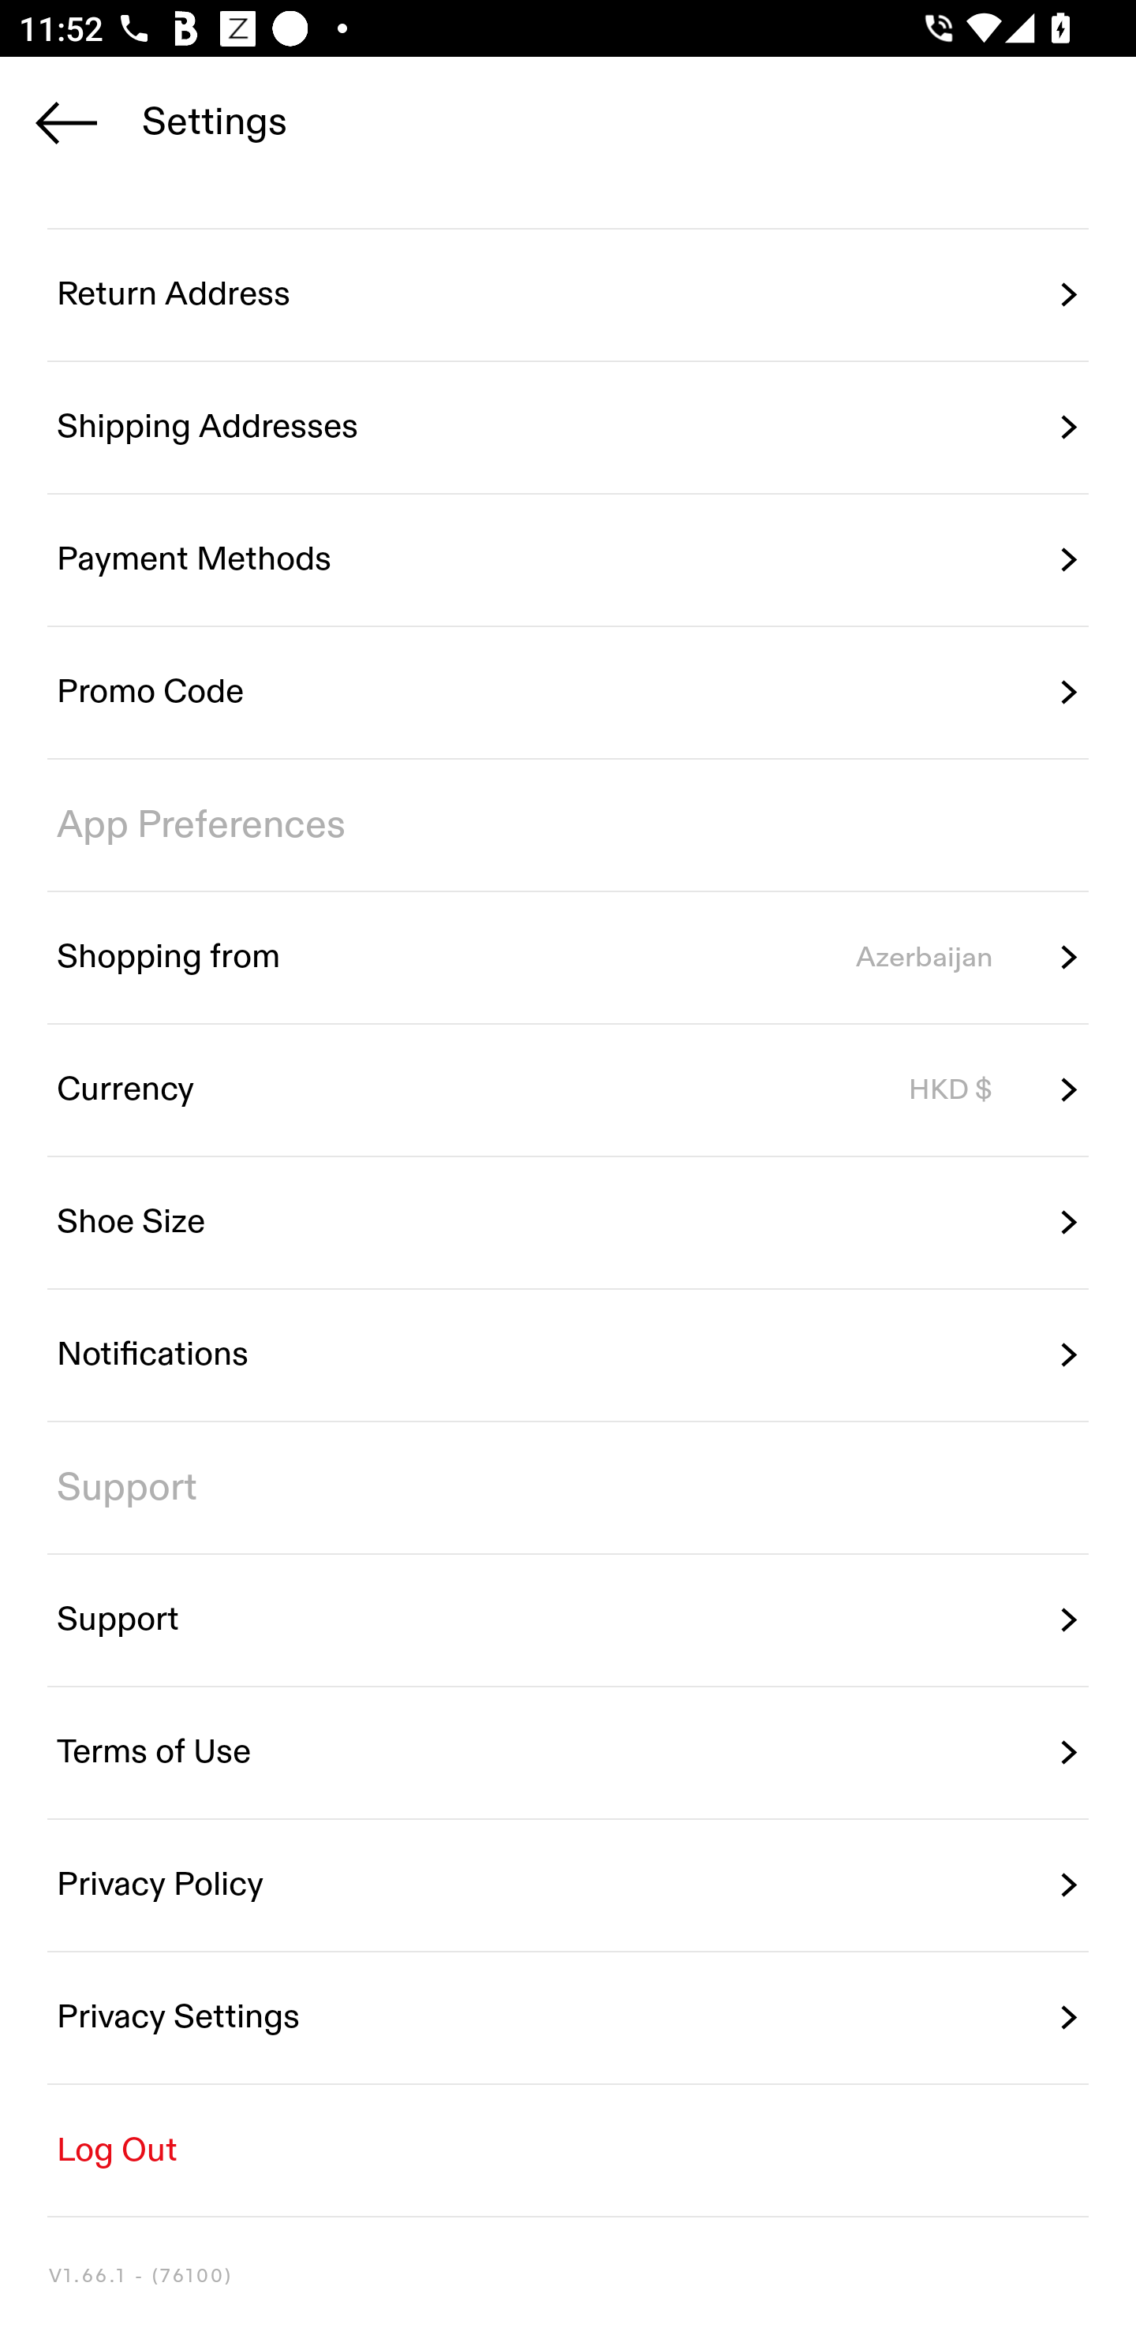  Describe the element at coordinates (568, 295) in the screenshot. I see `Return Address` at that location.